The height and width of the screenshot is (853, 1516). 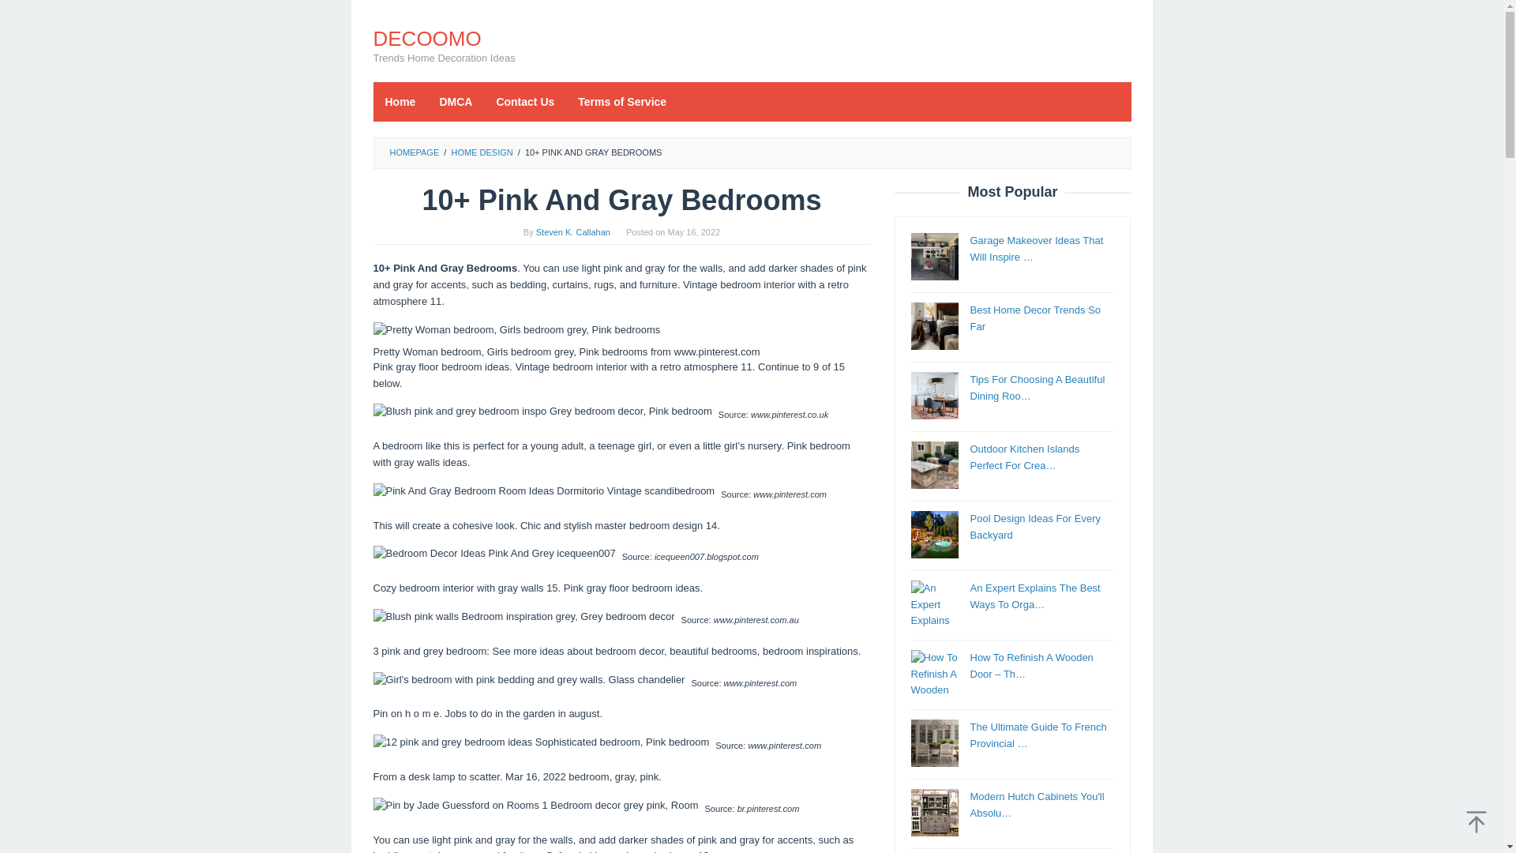 What do you see at coordinates (934, 256) in the screenshot?
I see `Garage Makeover Ideas That Will Inspire You To Get Organized` at bounding box center [934, 256].